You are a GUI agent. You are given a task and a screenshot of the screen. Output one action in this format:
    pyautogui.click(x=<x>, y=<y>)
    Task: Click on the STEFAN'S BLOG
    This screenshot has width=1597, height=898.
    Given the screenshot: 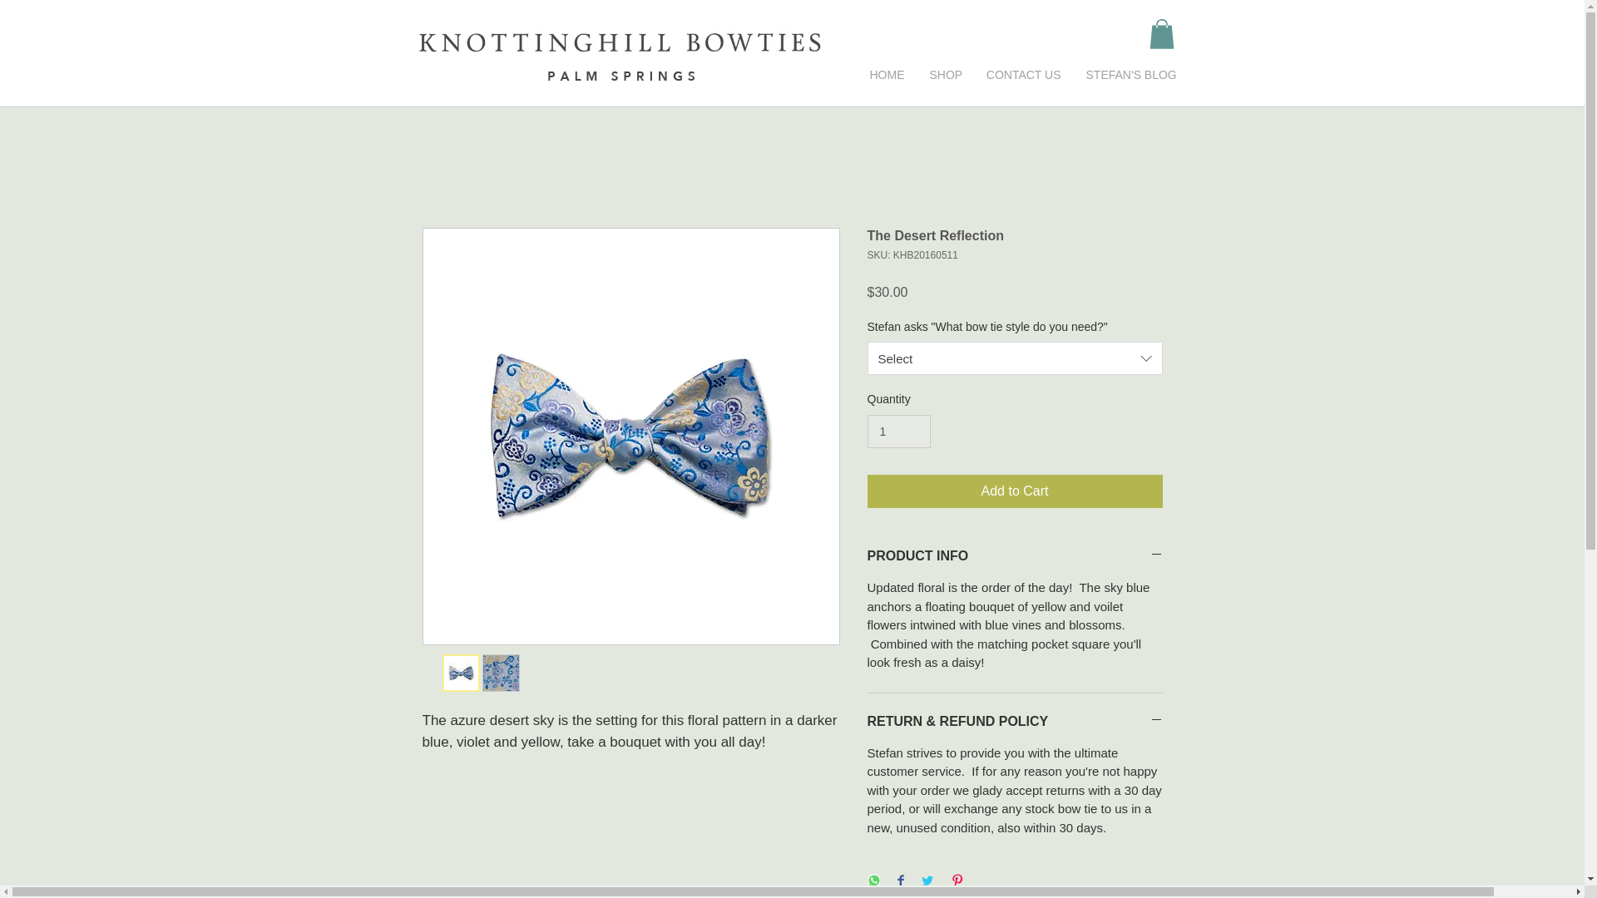 What is the action you would take?
    pyautogui.click(x=1128, y=75)
    